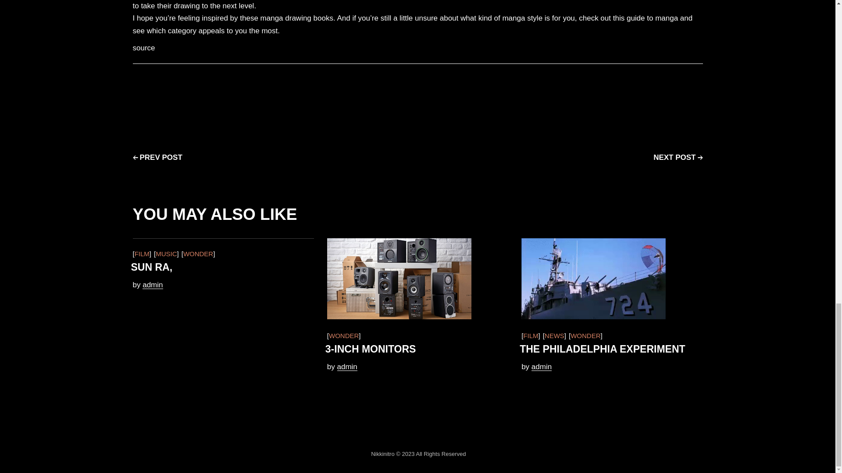 The height and width of the screenshot is (473, 842). What do you see at coordinates (198, 254) in the screenshot?
I see `WONDER` at bounding box center [198, 254].